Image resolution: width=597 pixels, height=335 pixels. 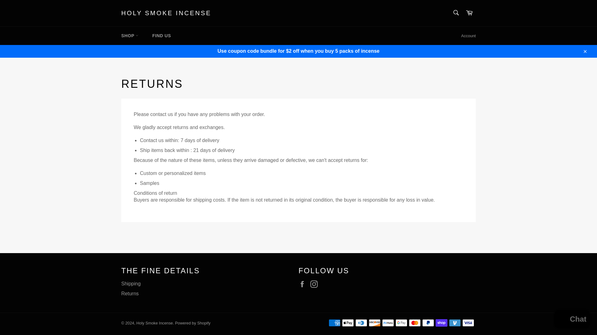 What do you see at coordinates (468, 36) in the screenshot?
I see `Account` at bounding box center [468, 36].